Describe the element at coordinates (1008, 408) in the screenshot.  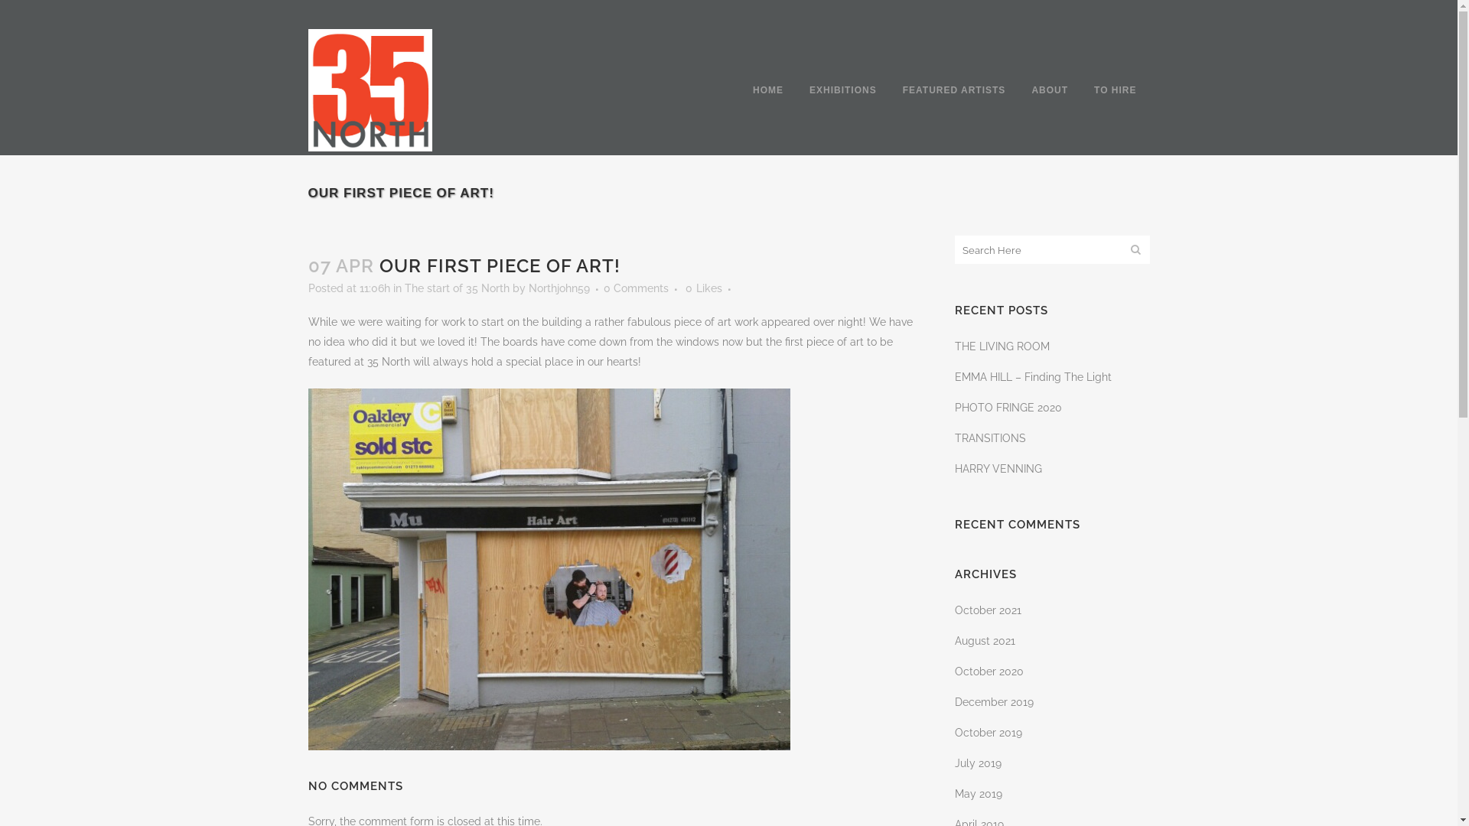
I see `PHOTO FRINGE 2020` at that location.